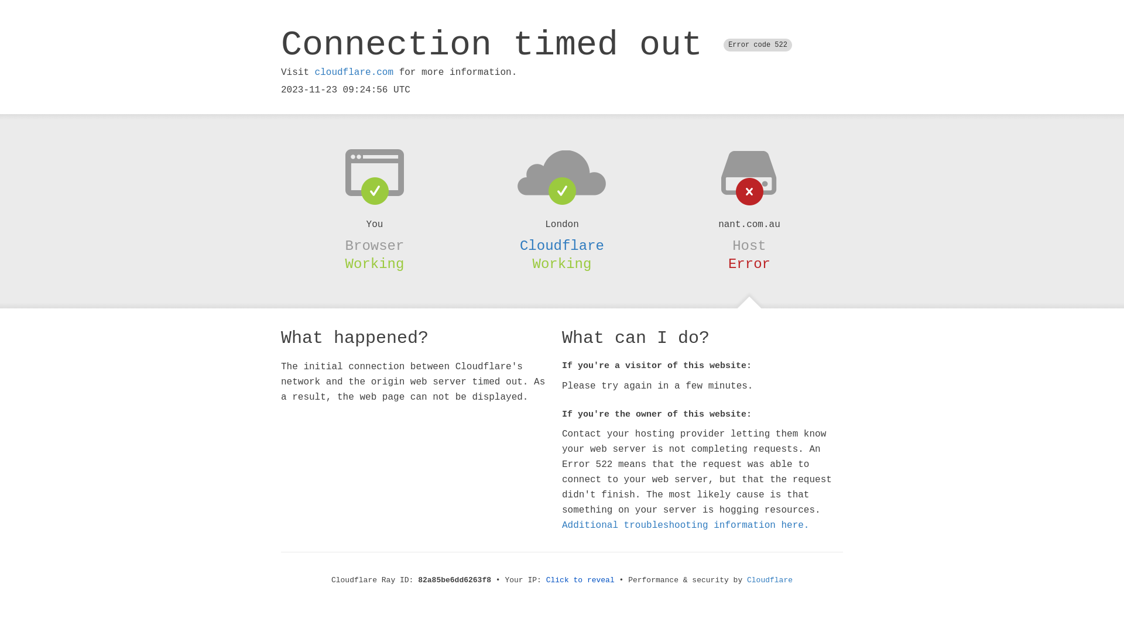 The height and width of the screenshot is (632, 1124). Describe the element at coordinates (686, 525) in the screenshot. I see `Additional troubleshooting information here.` at that location.